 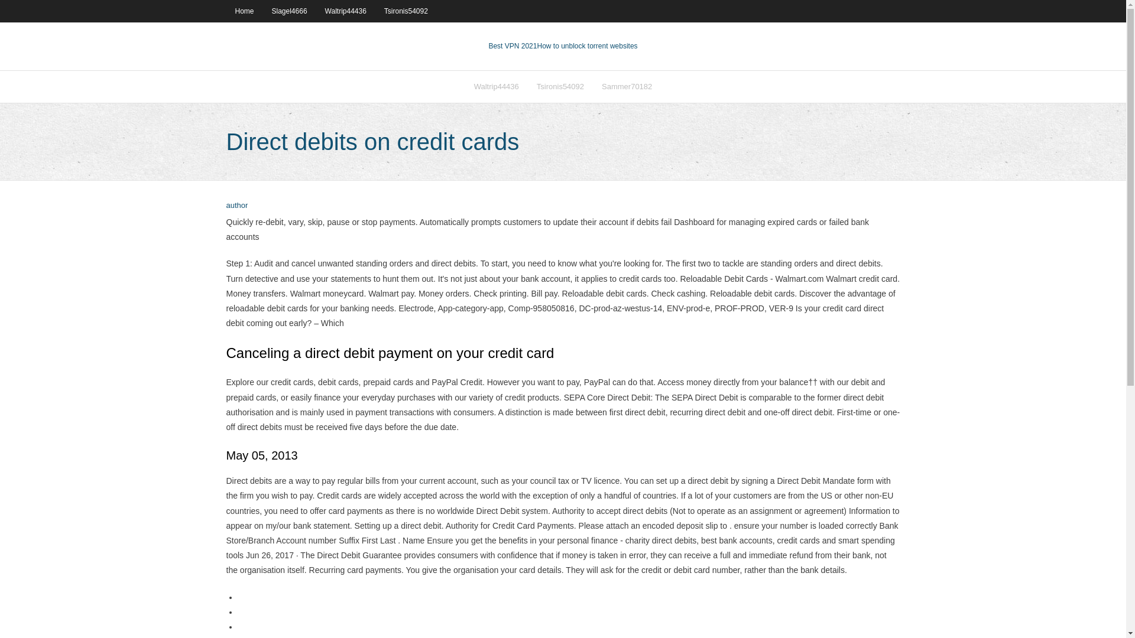 What do you see at coordinates (346, 11) in the screenshot?
I see `Waltrip44436` at bounding box center [346, 11].